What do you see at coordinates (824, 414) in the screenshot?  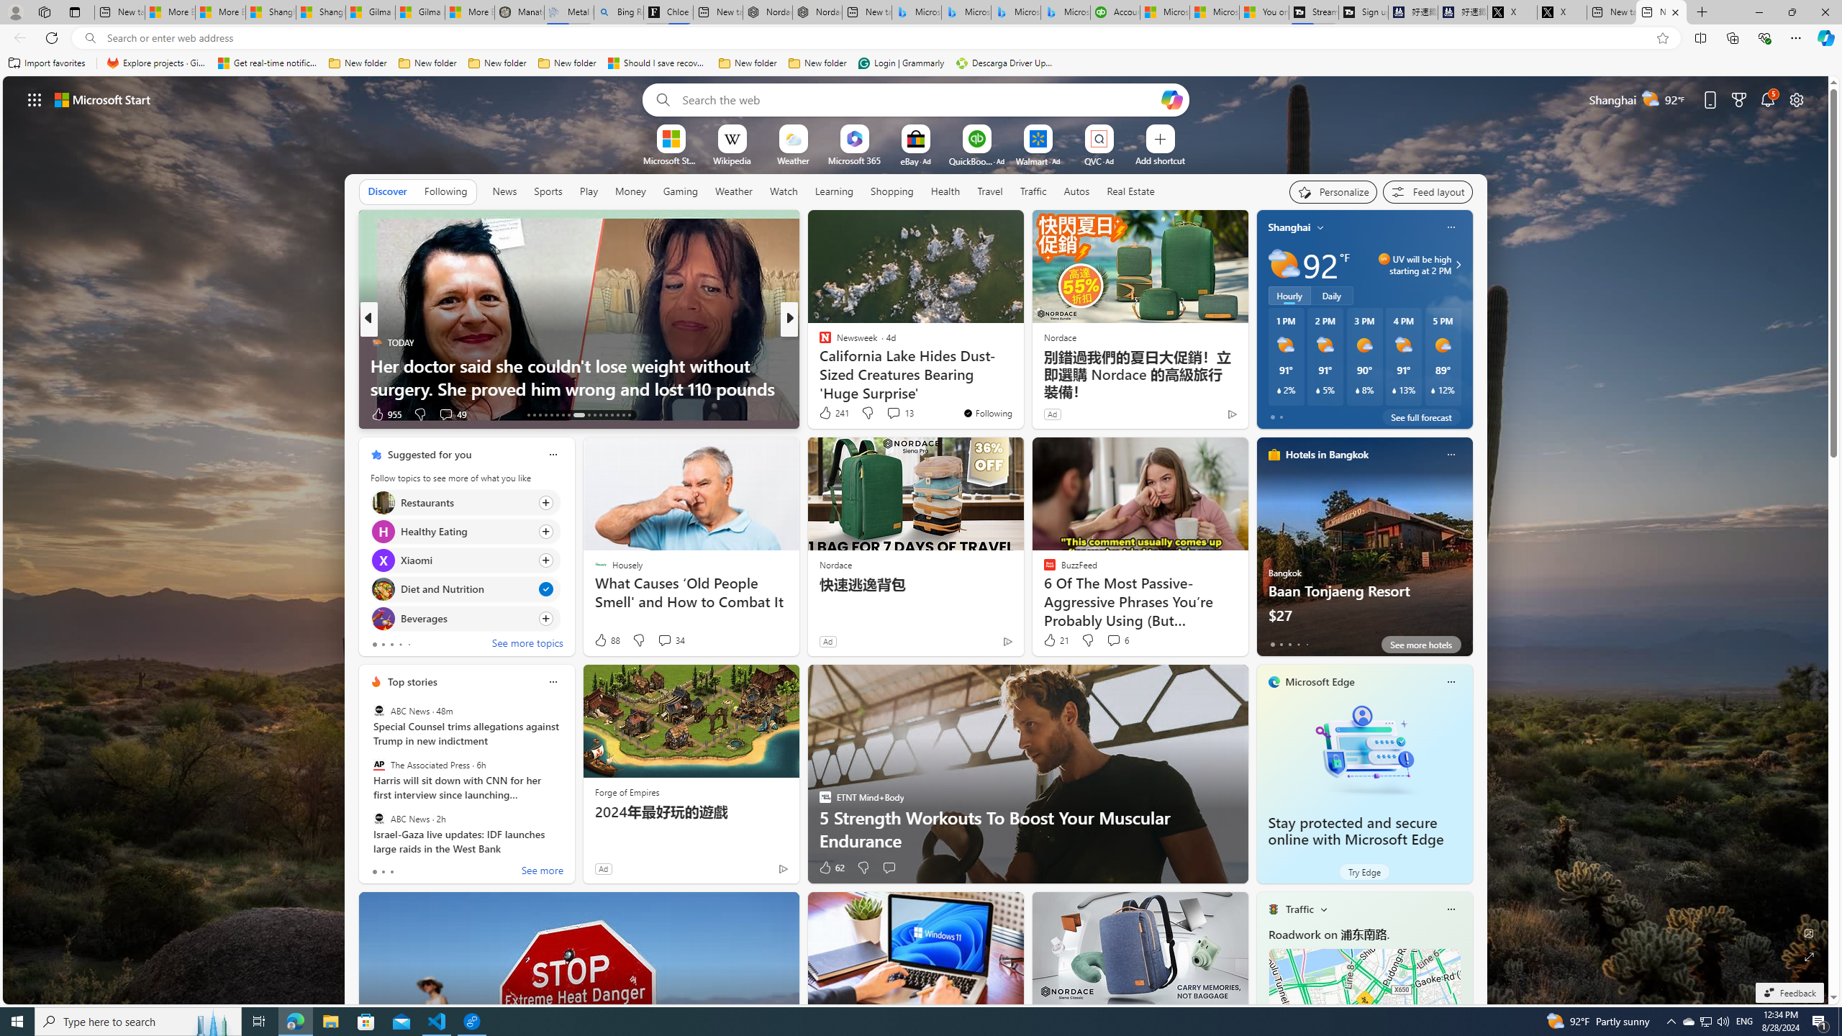 I see `2 Like` at bounding box center [824, 414].